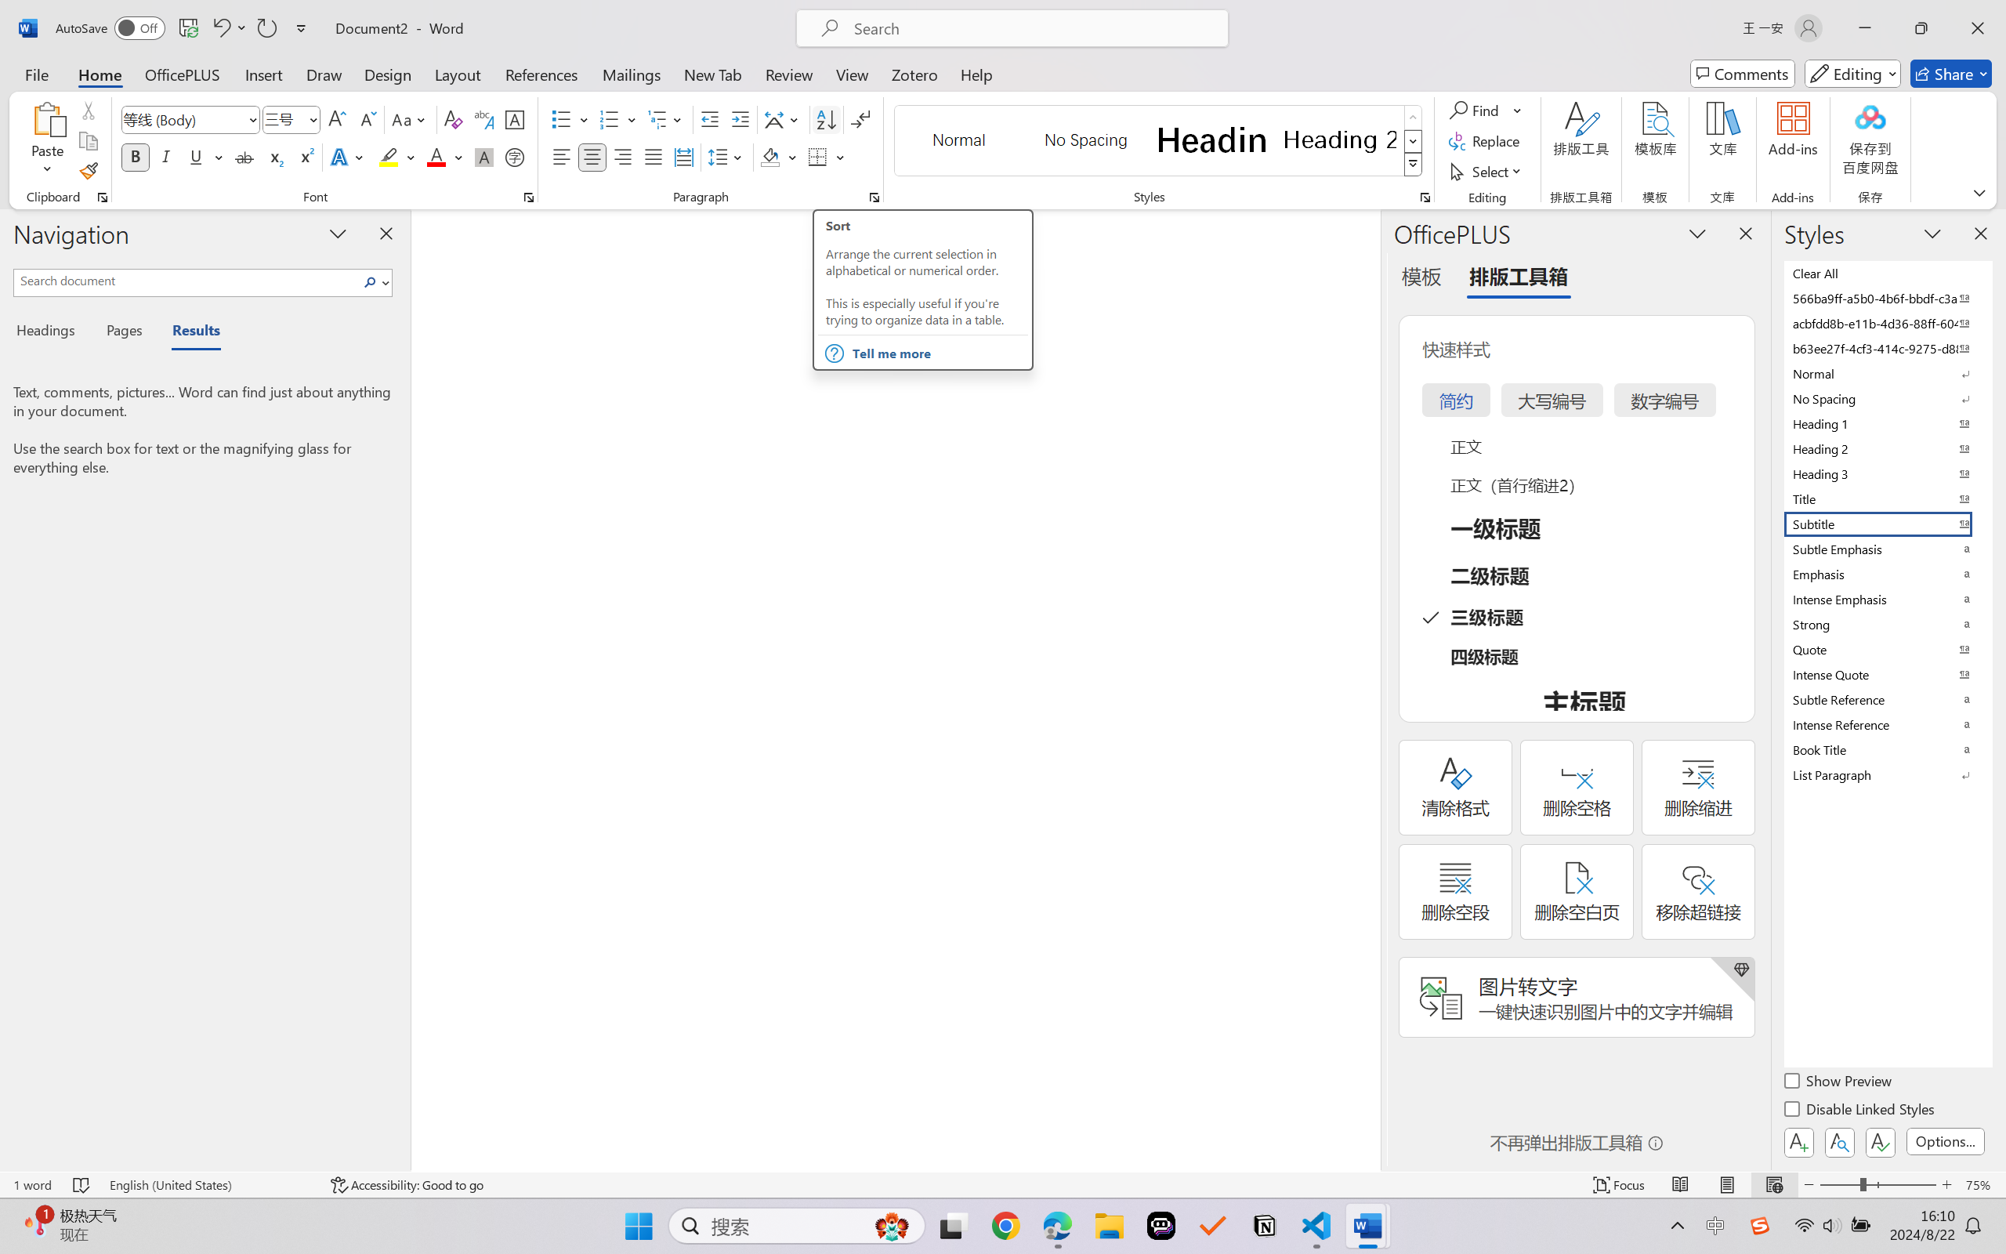  What do you see at coordinates (508, 45) in the screenshot?
I see `Tab actions` at bounding box center [508, 45].